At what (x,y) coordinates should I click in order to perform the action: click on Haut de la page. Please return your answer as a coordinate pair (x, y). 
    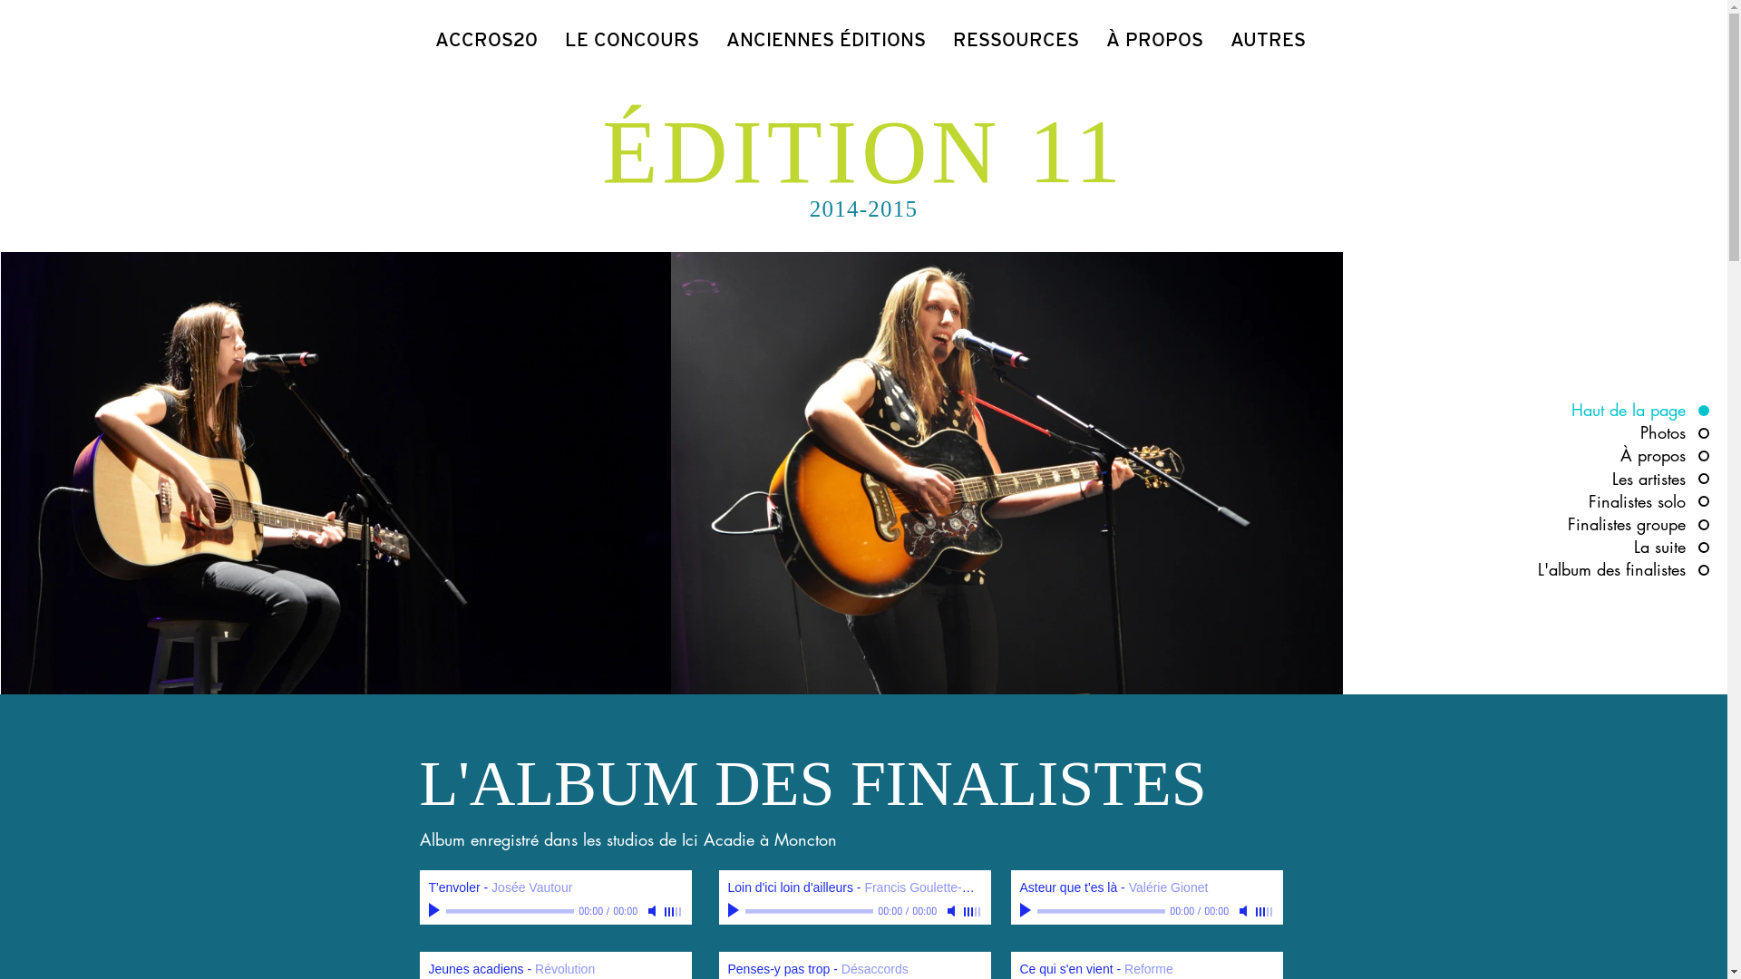
    Looking at the image, I should click on (1619, 410).